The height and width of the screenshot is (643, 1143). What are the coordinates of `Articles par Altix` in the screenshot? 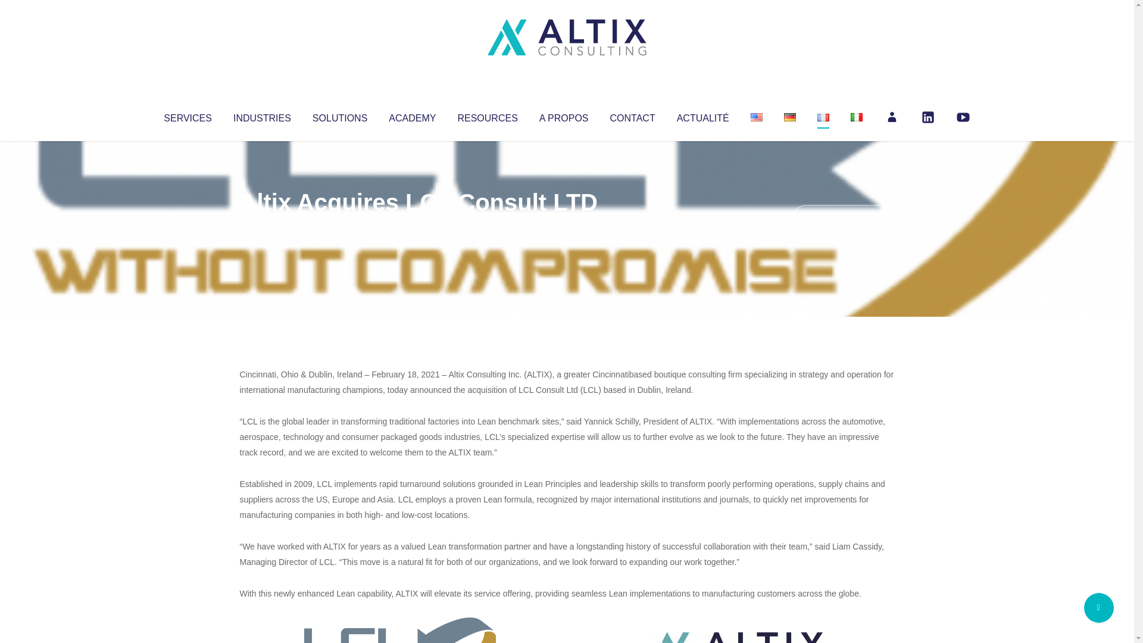 It's located at (262, 226).